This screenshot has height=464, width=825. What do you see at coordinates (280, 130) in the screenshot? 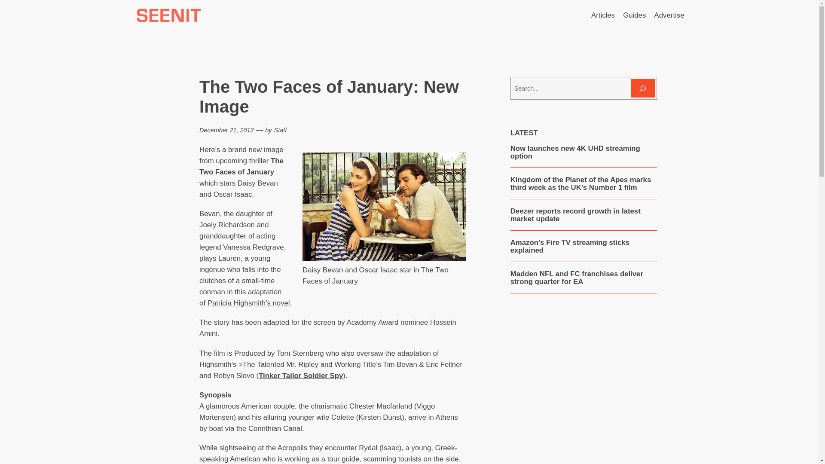
I see `Staff` at bounding box center [280, 130].